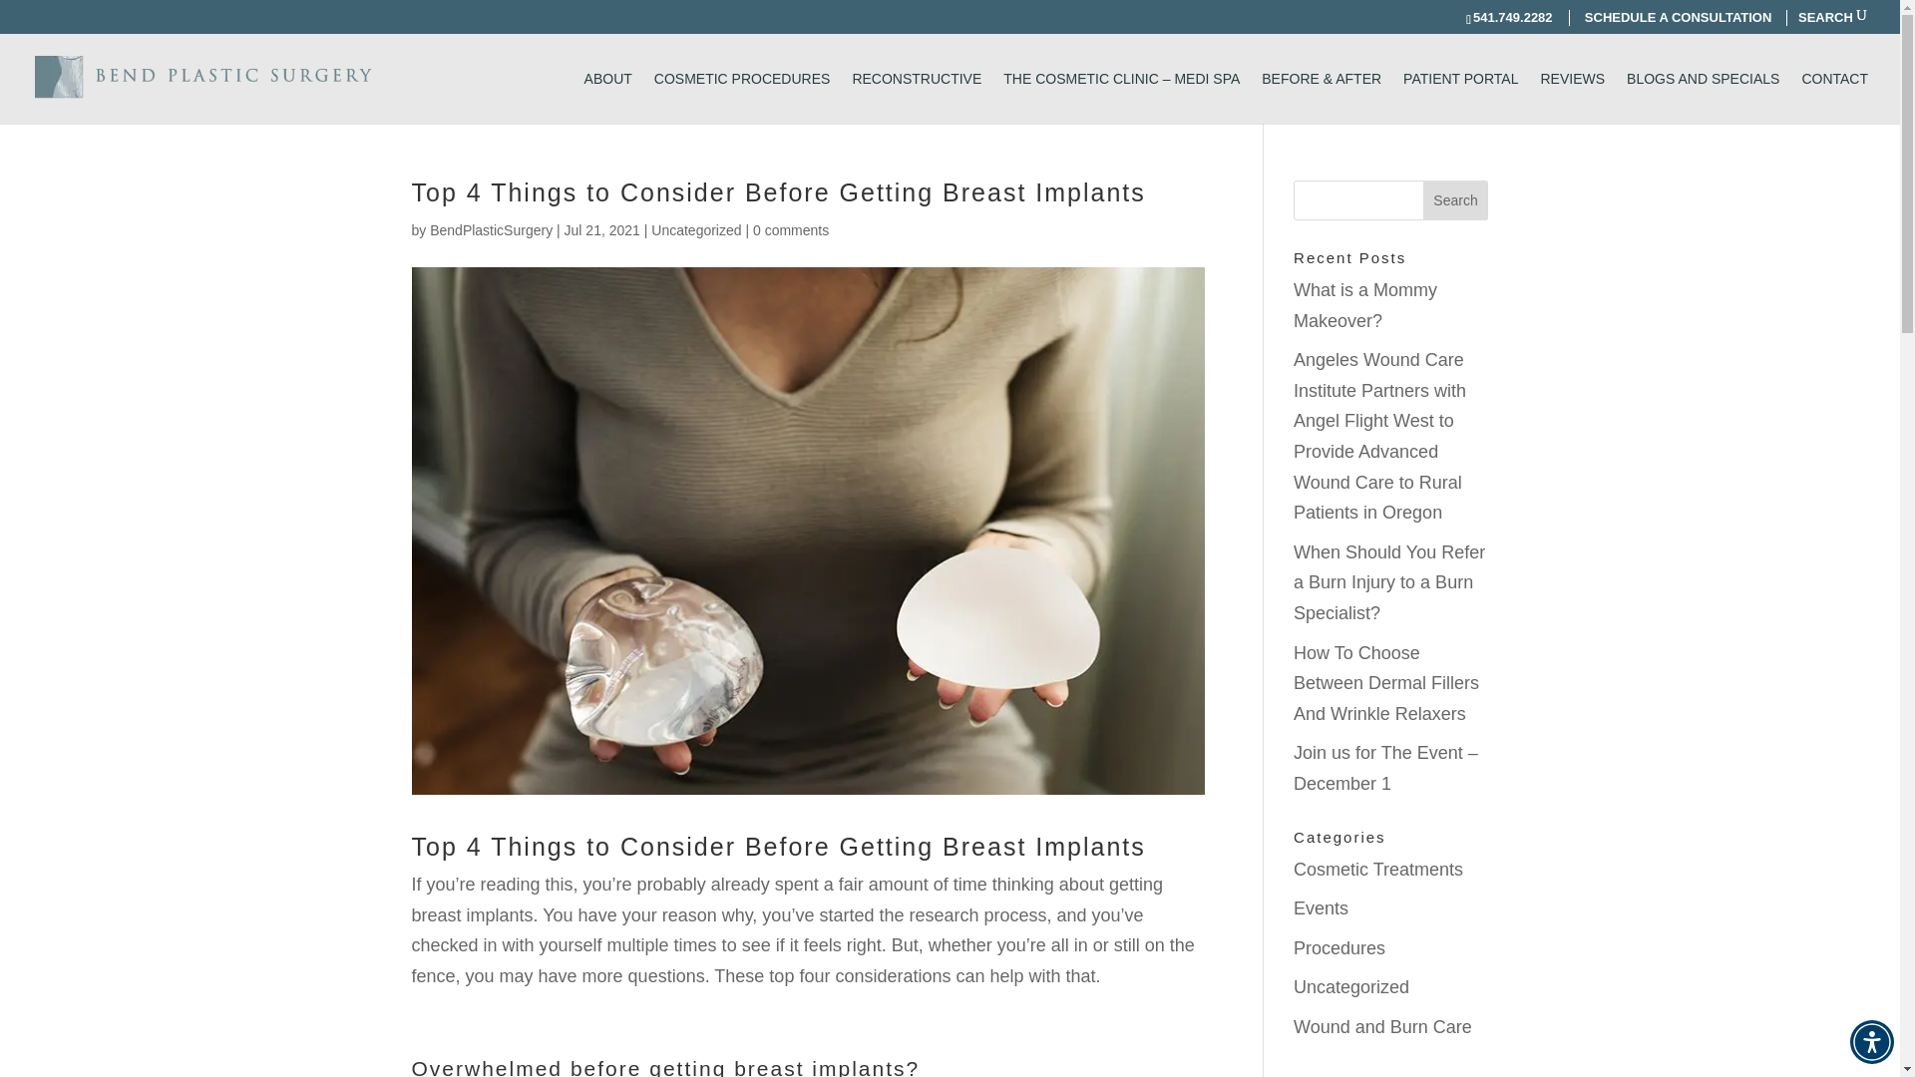 The image size is (1915, 1077). I want to click on Events, so click(1321, 907).